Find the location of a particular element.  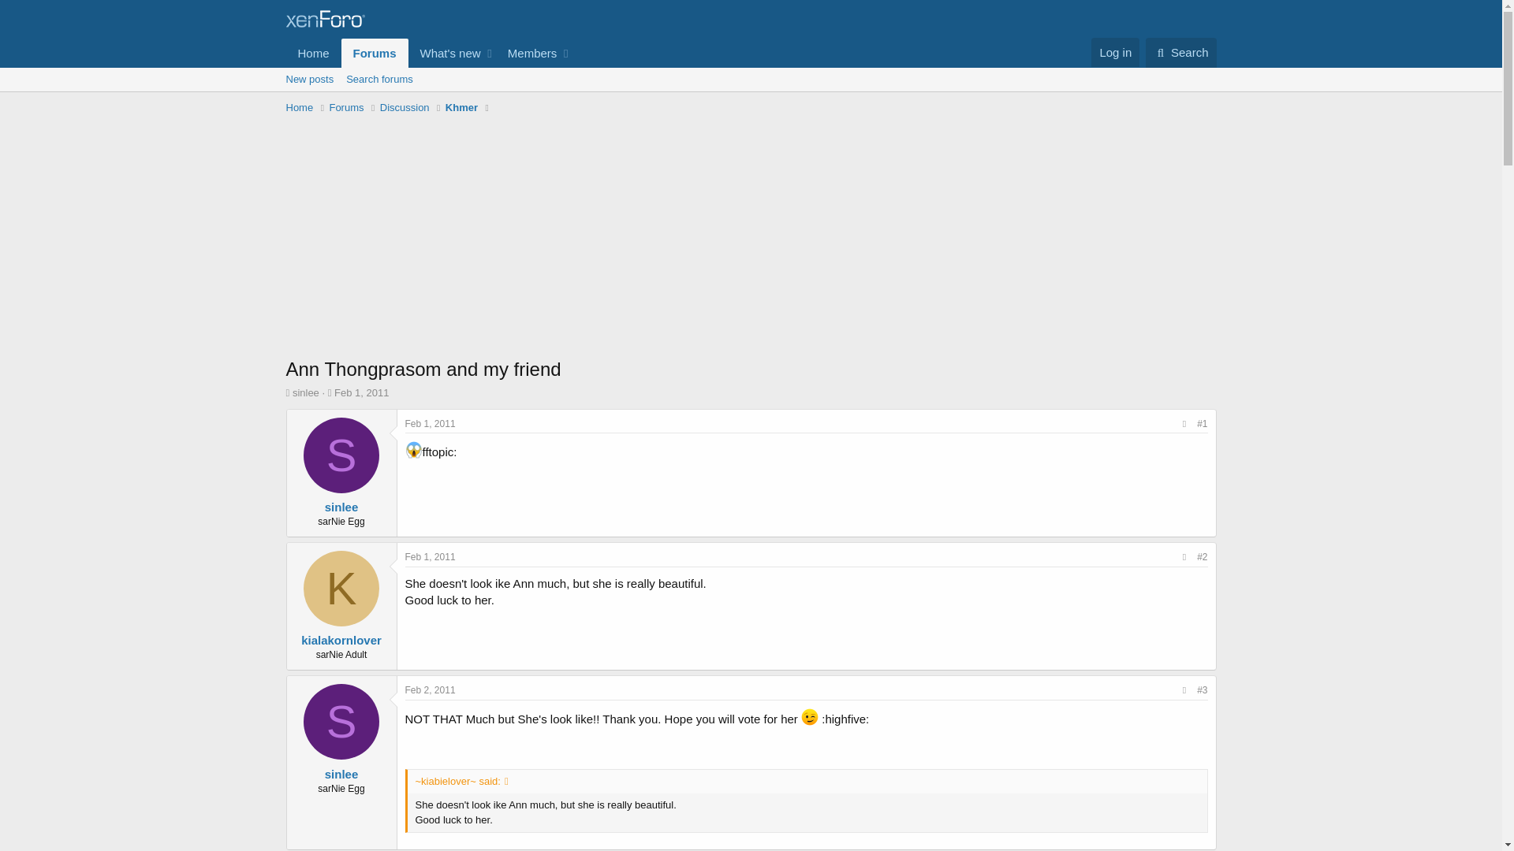

Feb 1, 2011 is located at coordinates (342, 507).